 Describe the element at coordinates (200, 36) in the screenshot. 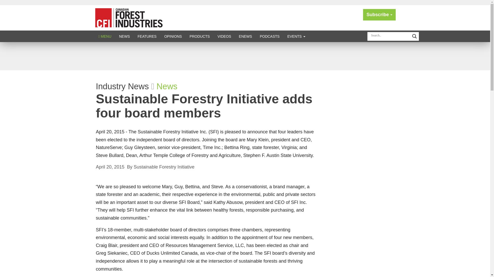

I see `PRODUCTS` at that location.